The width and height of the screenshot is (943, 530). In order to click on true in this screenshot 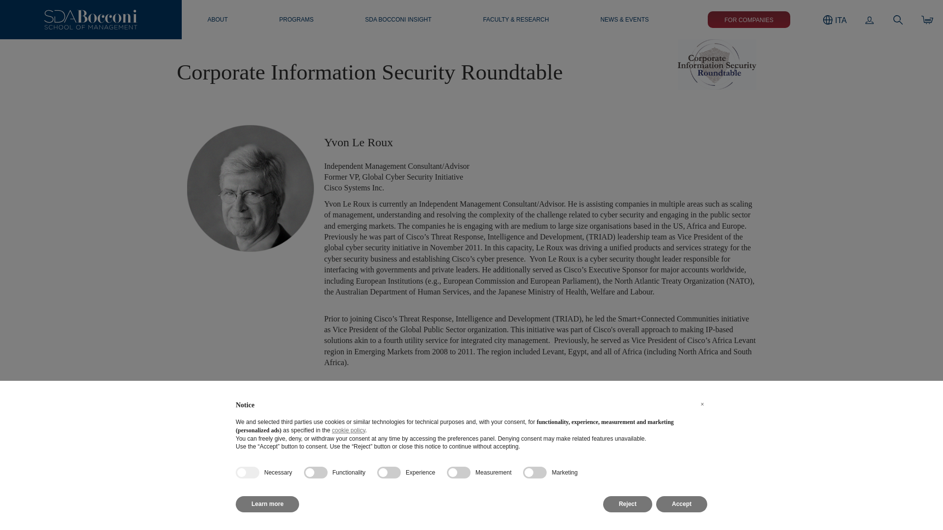, I will do `click(248, 473)`.